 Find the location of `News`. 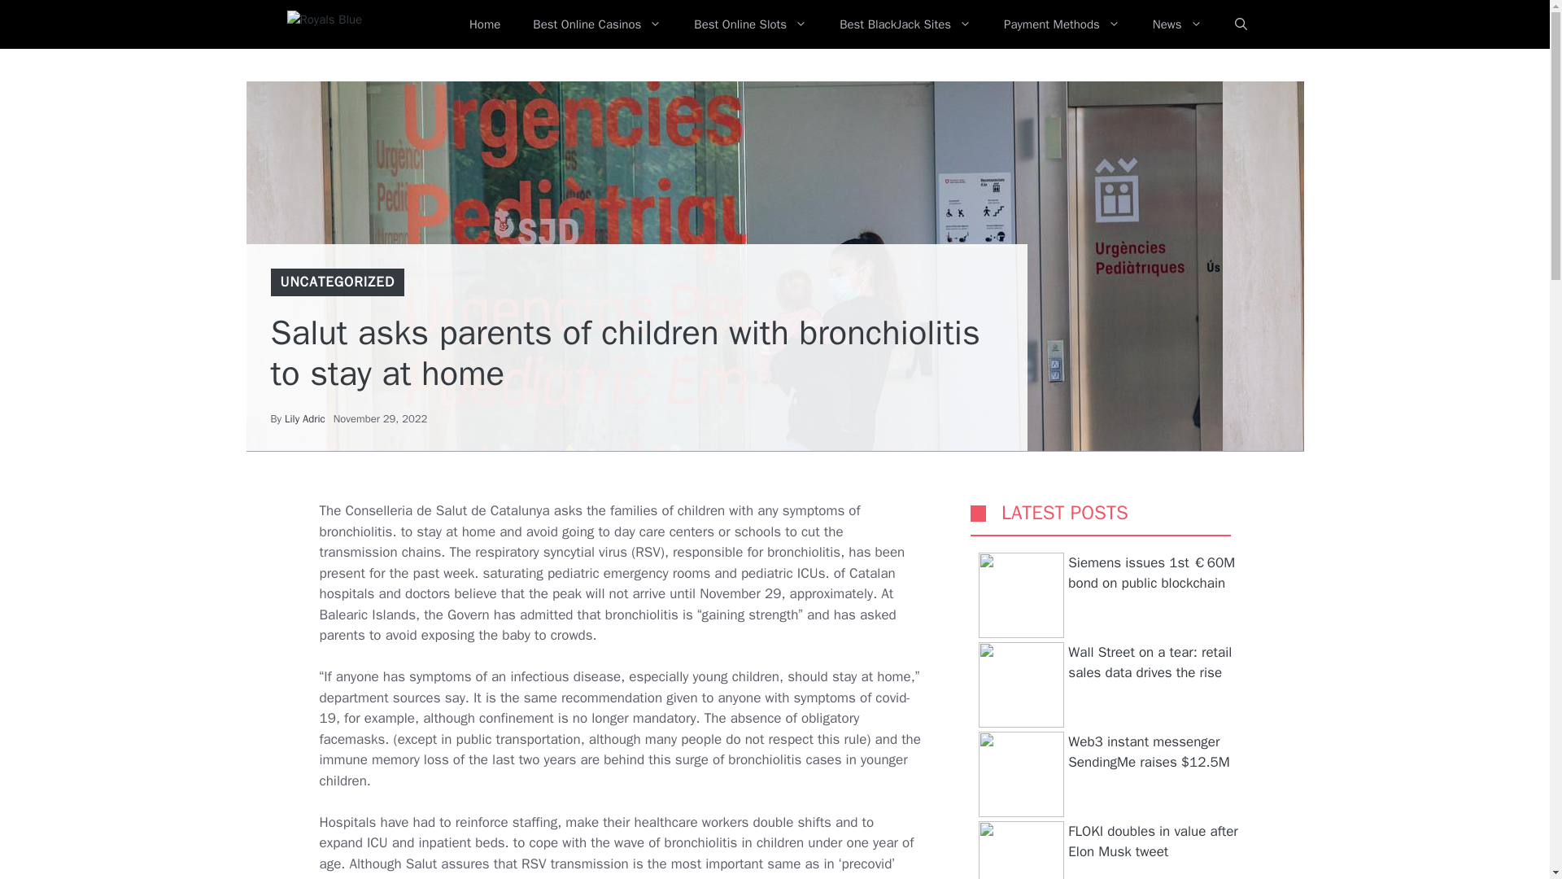

News is located at coordinates (1177, 24).